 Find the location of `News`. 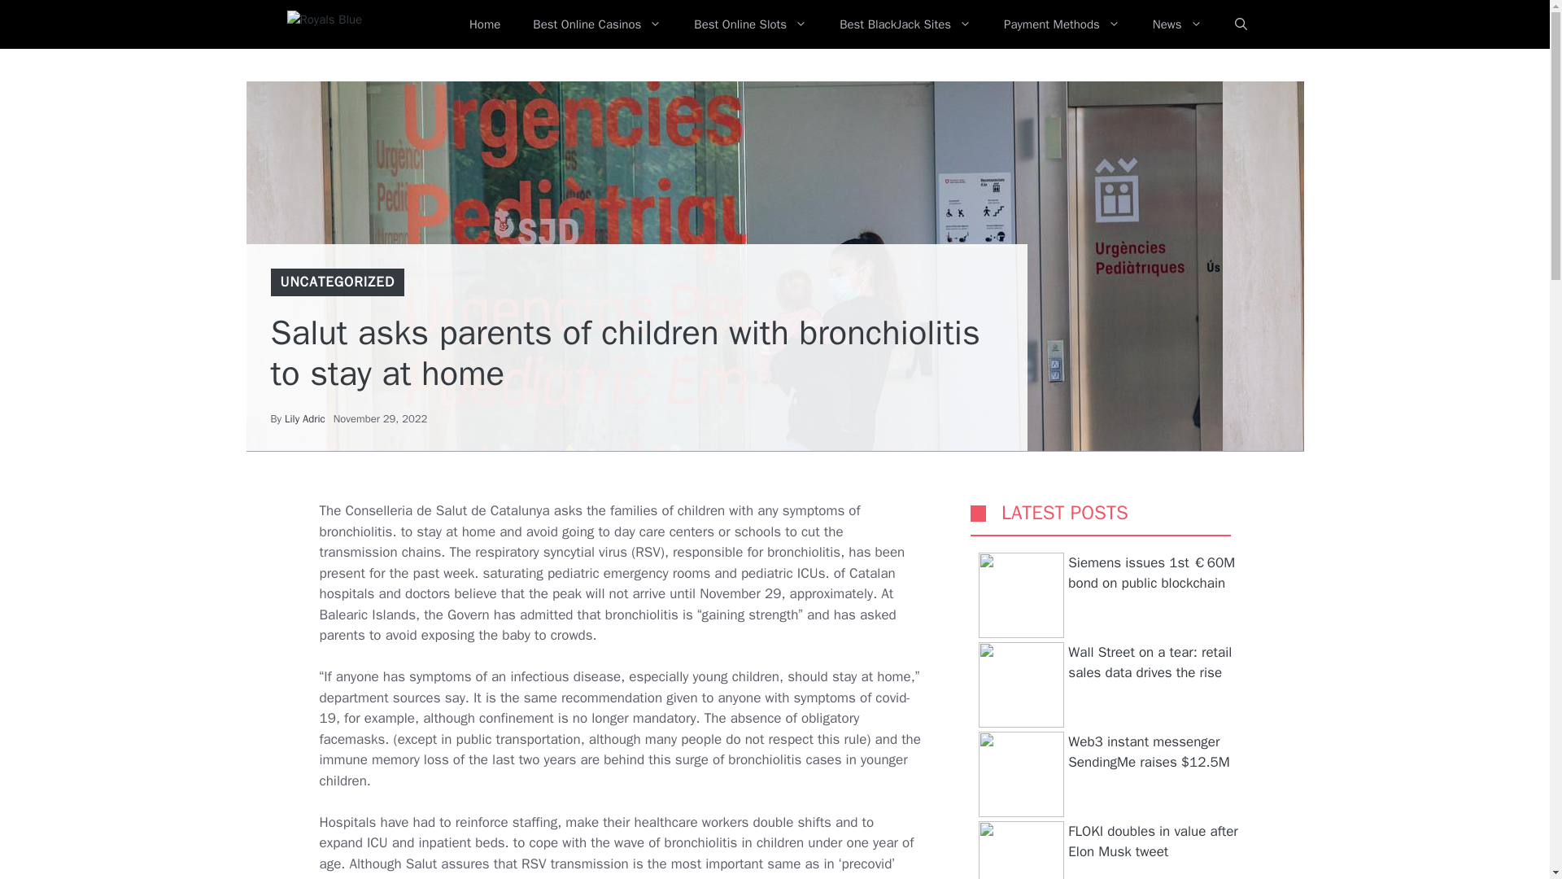

News is located at coordinates (1177, 24).